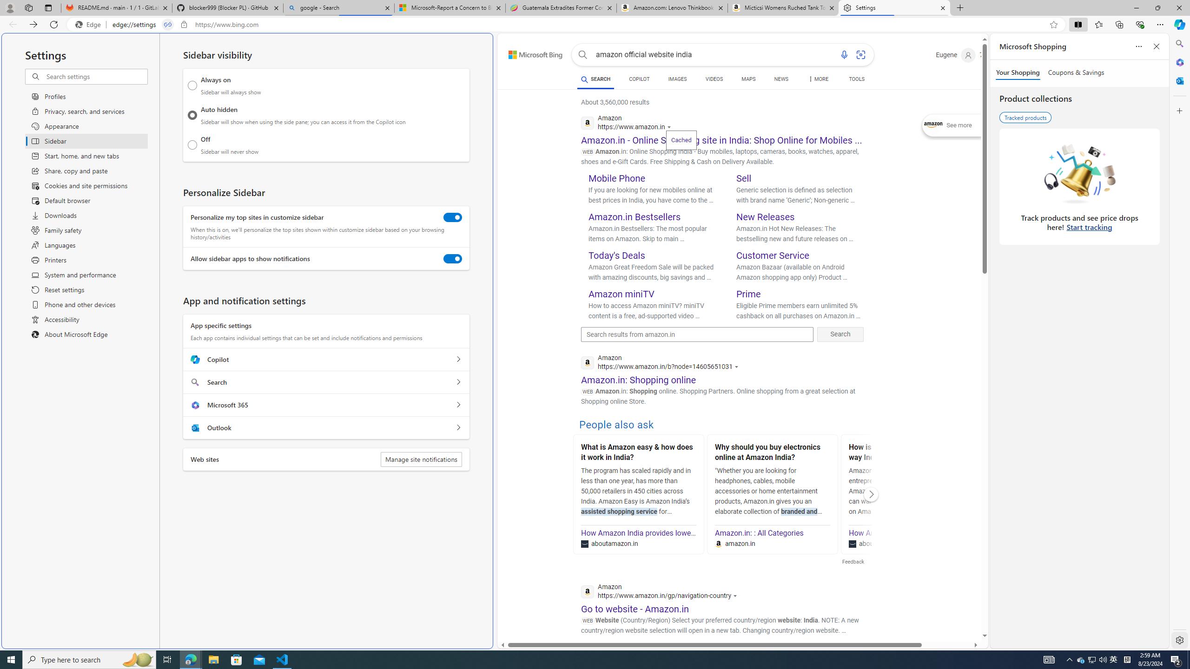 Image resolution: width=1190 pixels, height=669 pixels. I want to click on MORE, so click(818, 80).